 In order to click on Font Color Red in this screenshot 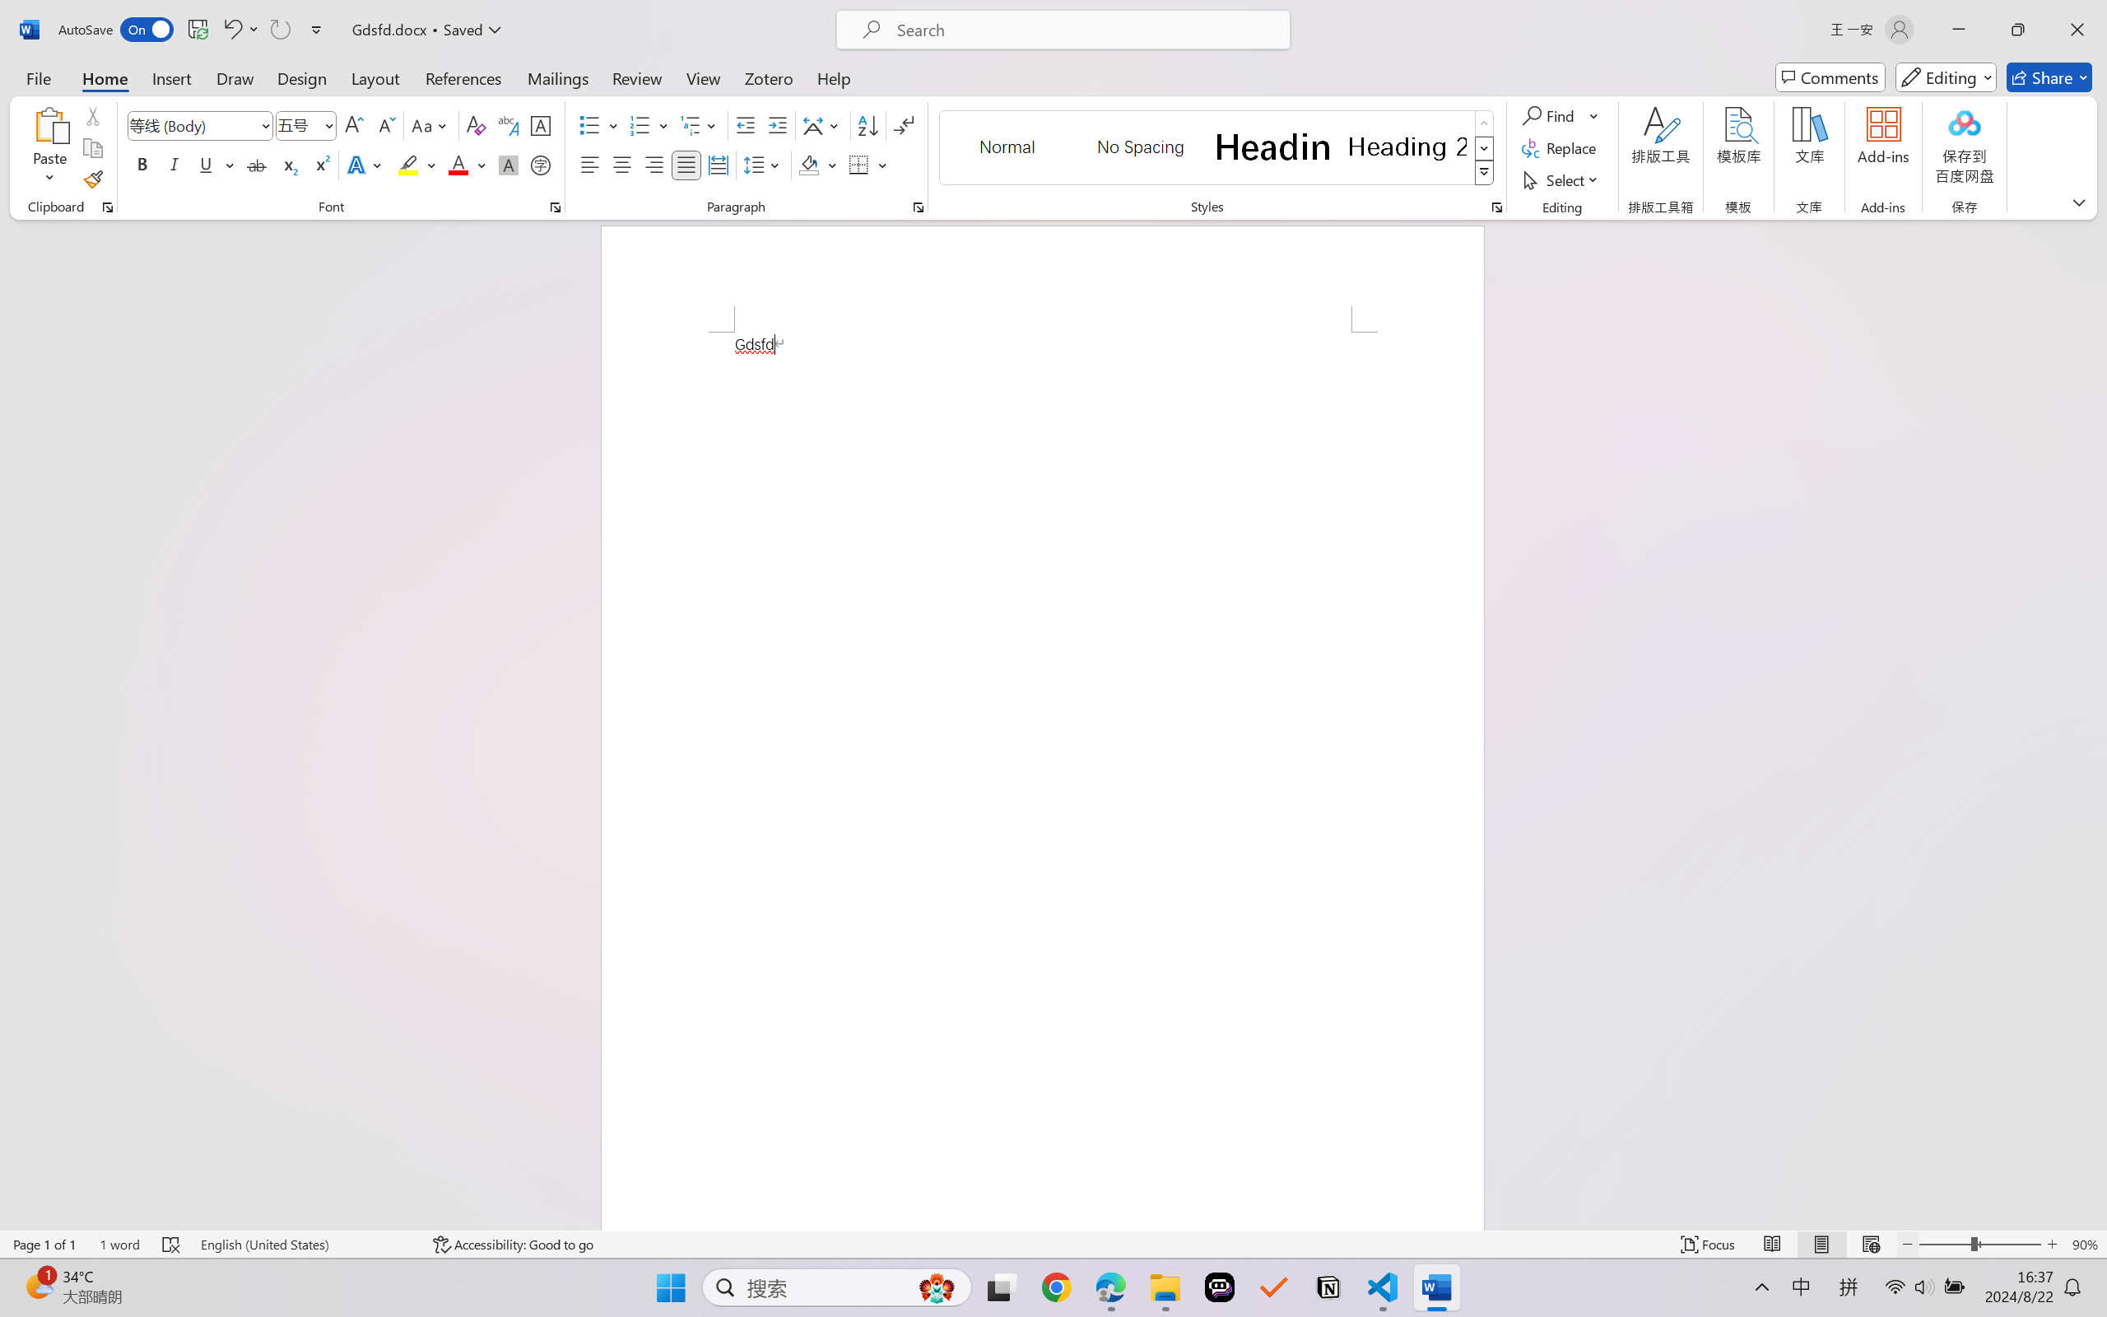, I will do `click(459, 165)`.